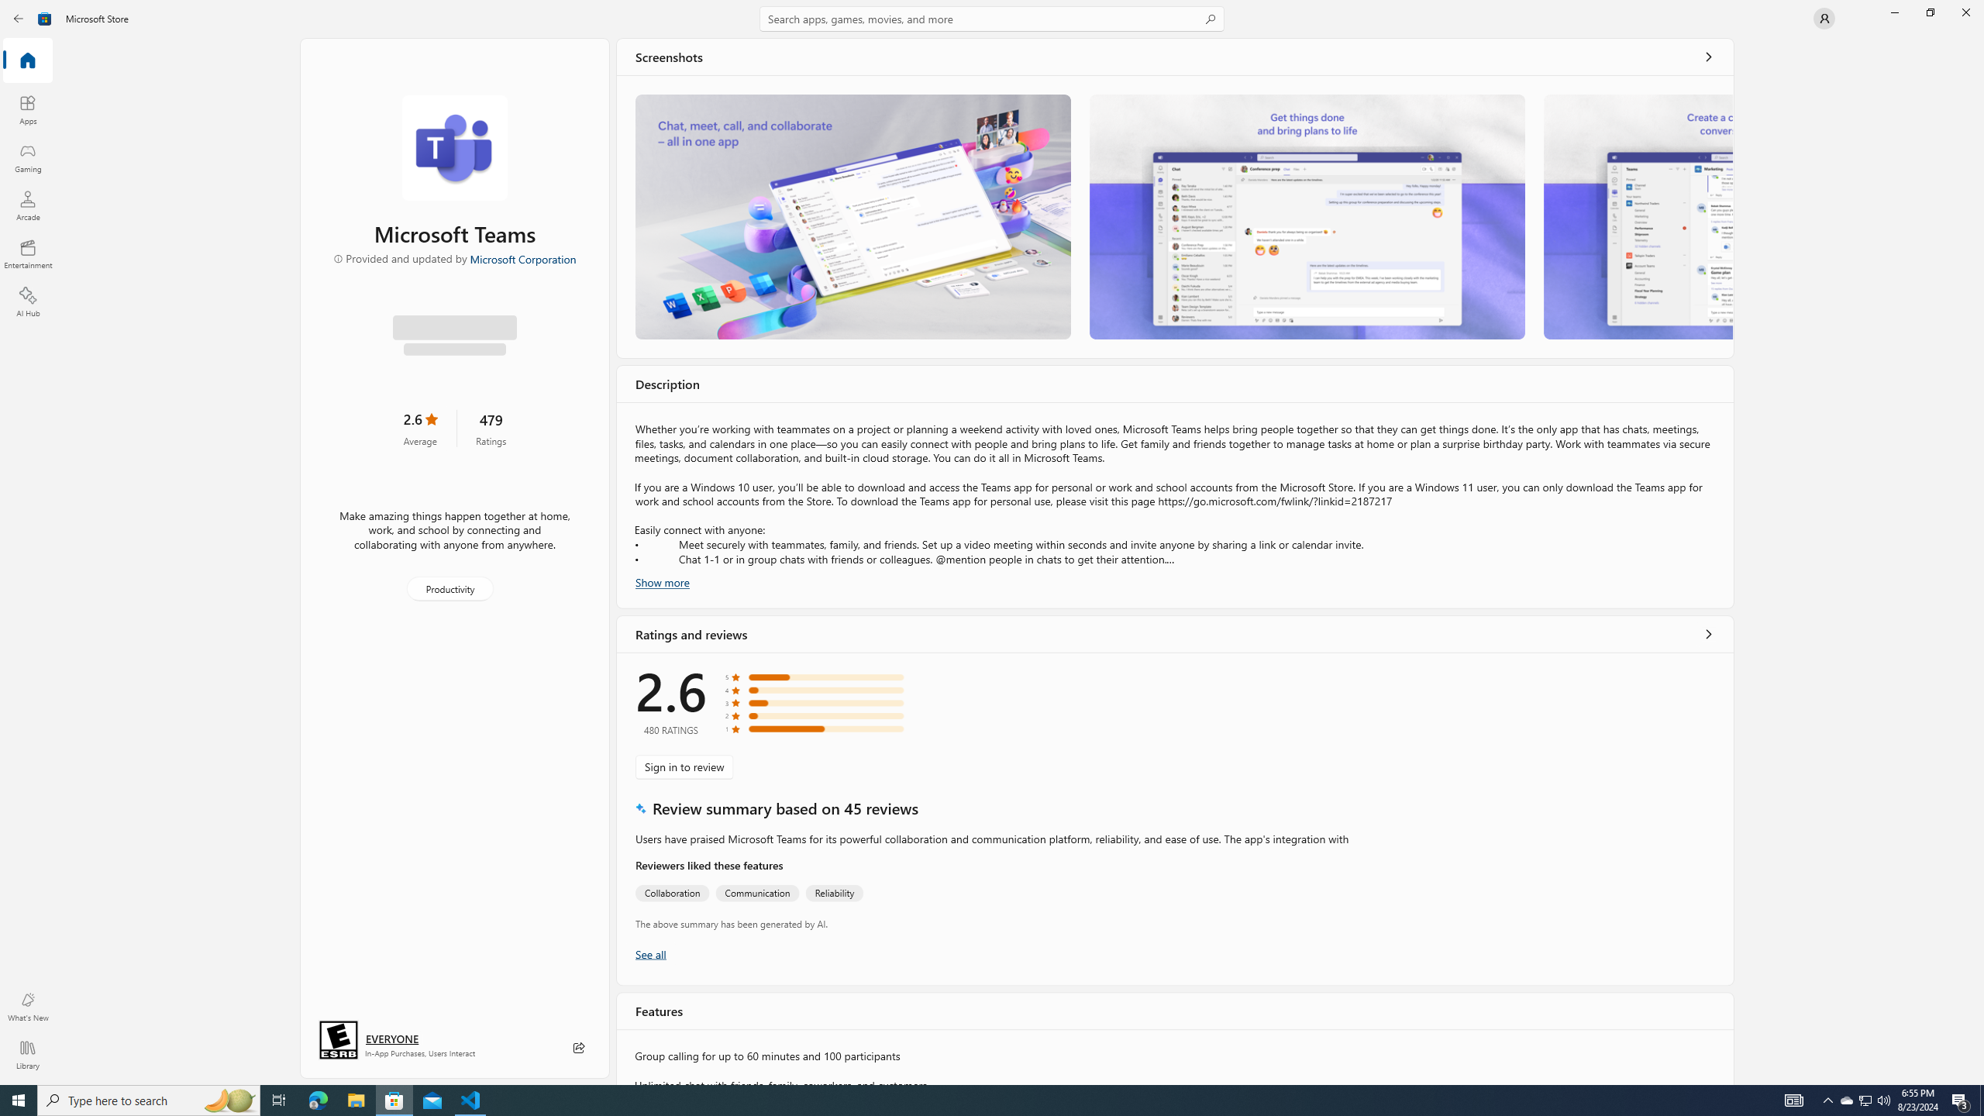  What do you see at coordinates (1637, 217) in the screenshot?
I see `Screenshot 3` at bounding box center [1637, 217].